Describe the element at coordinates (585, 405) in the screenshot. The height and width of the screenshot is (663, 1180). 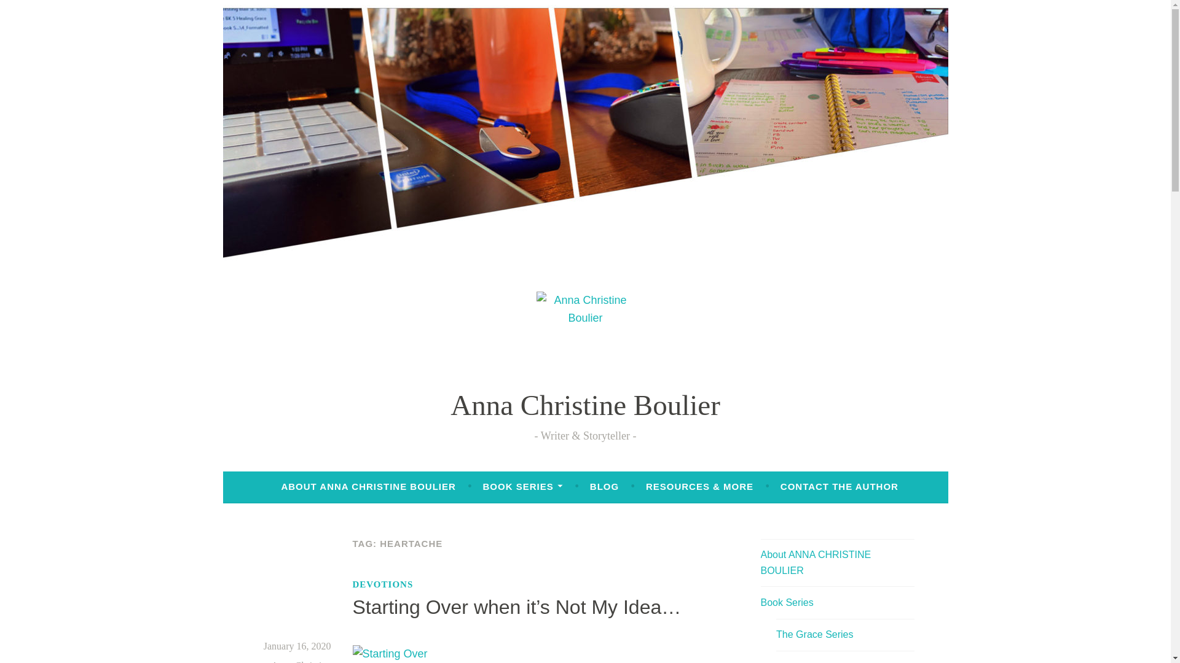
I see `Anna Christine Boulier` at that location.